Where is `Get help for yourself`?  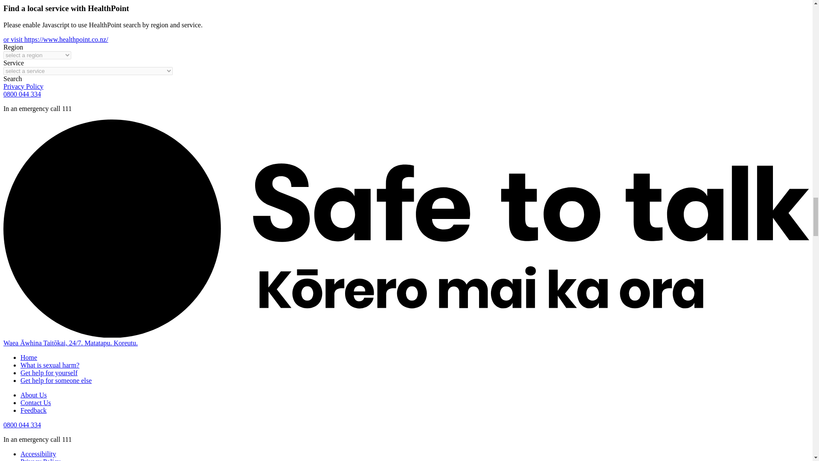 Get help for yourself is located at coordinates (49, 373).